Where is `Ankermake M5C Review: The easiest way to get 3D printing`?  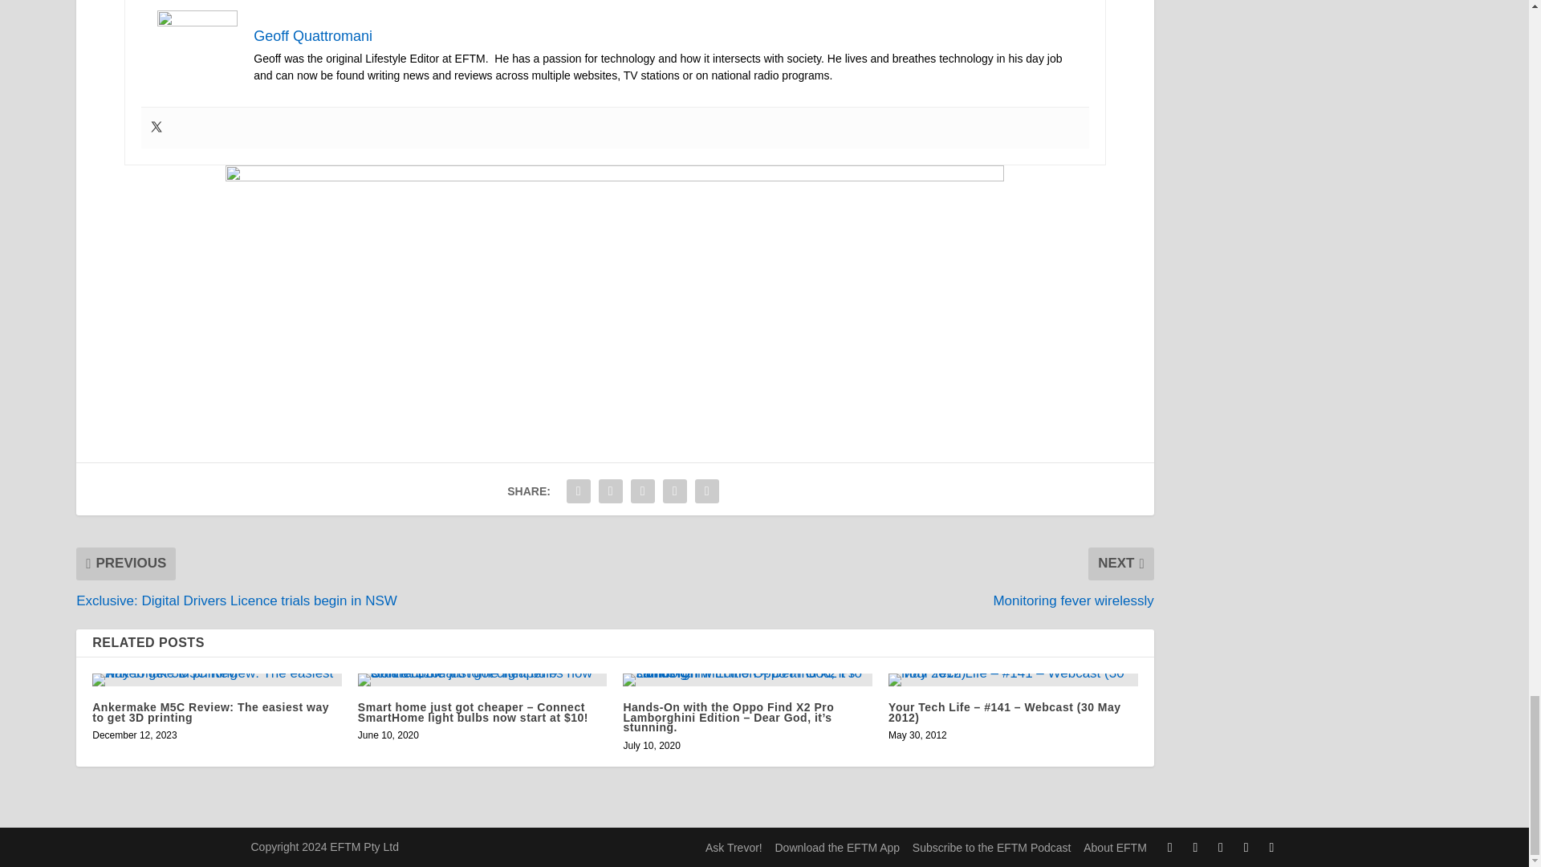 Ankermake M5C Review: The easiest way to get 3D printing is located at coordinates (217, 680).